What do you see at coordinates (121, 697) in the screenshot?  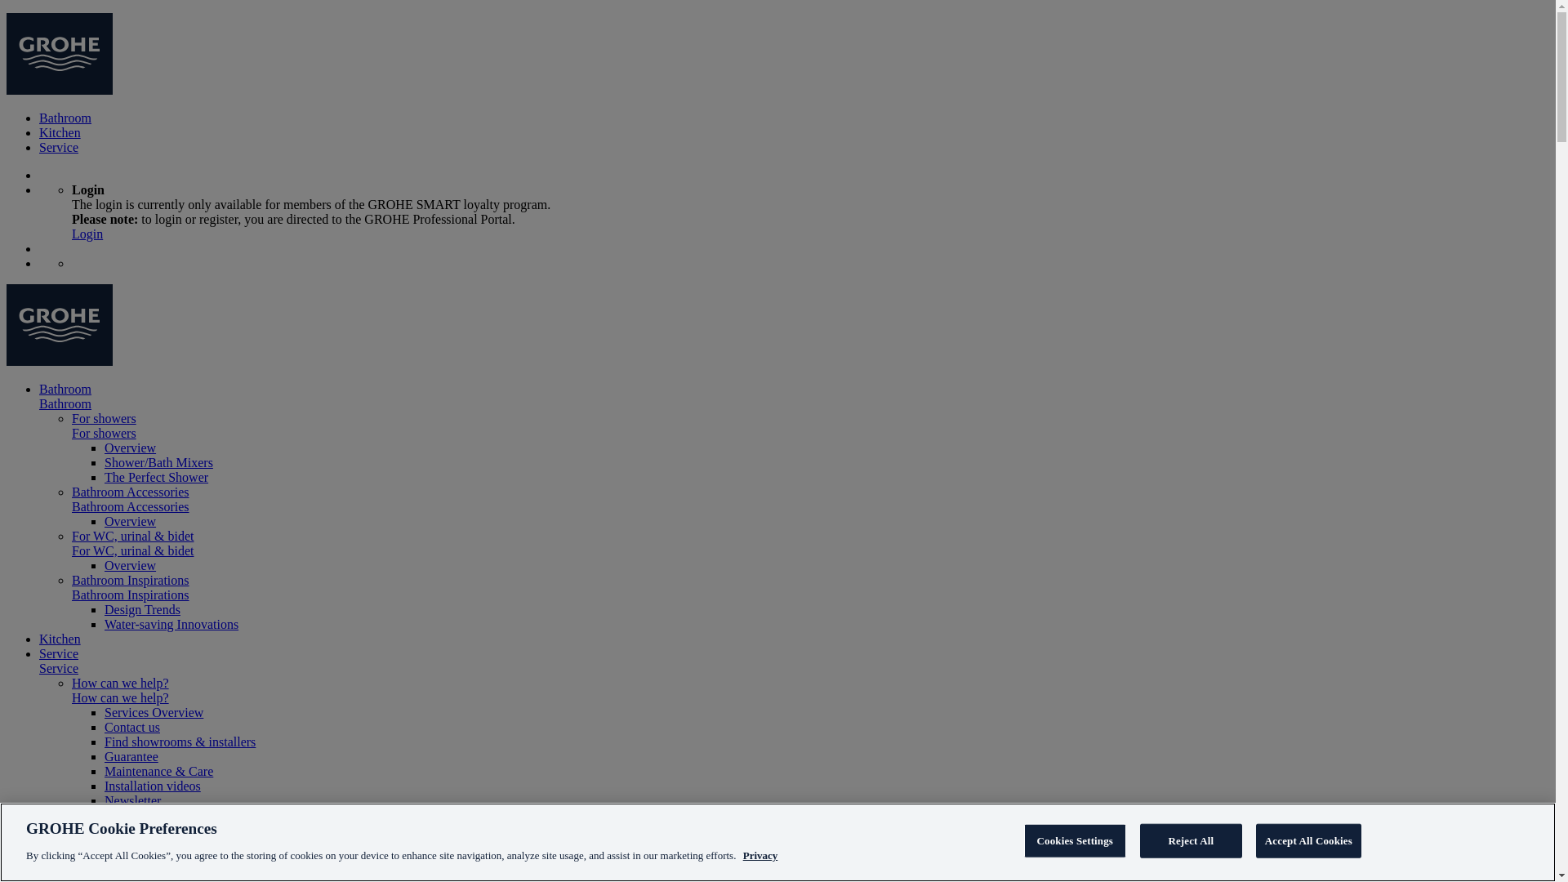 I see `How can we help?` at bounding box center [121, 697].